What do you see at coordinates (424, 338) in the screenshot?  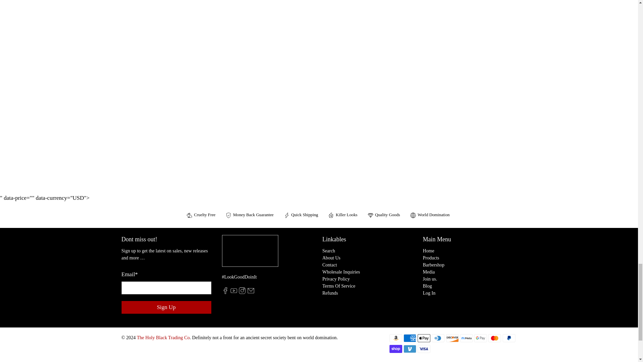 I see `Apple Pay` at bounding box center [424, 338].